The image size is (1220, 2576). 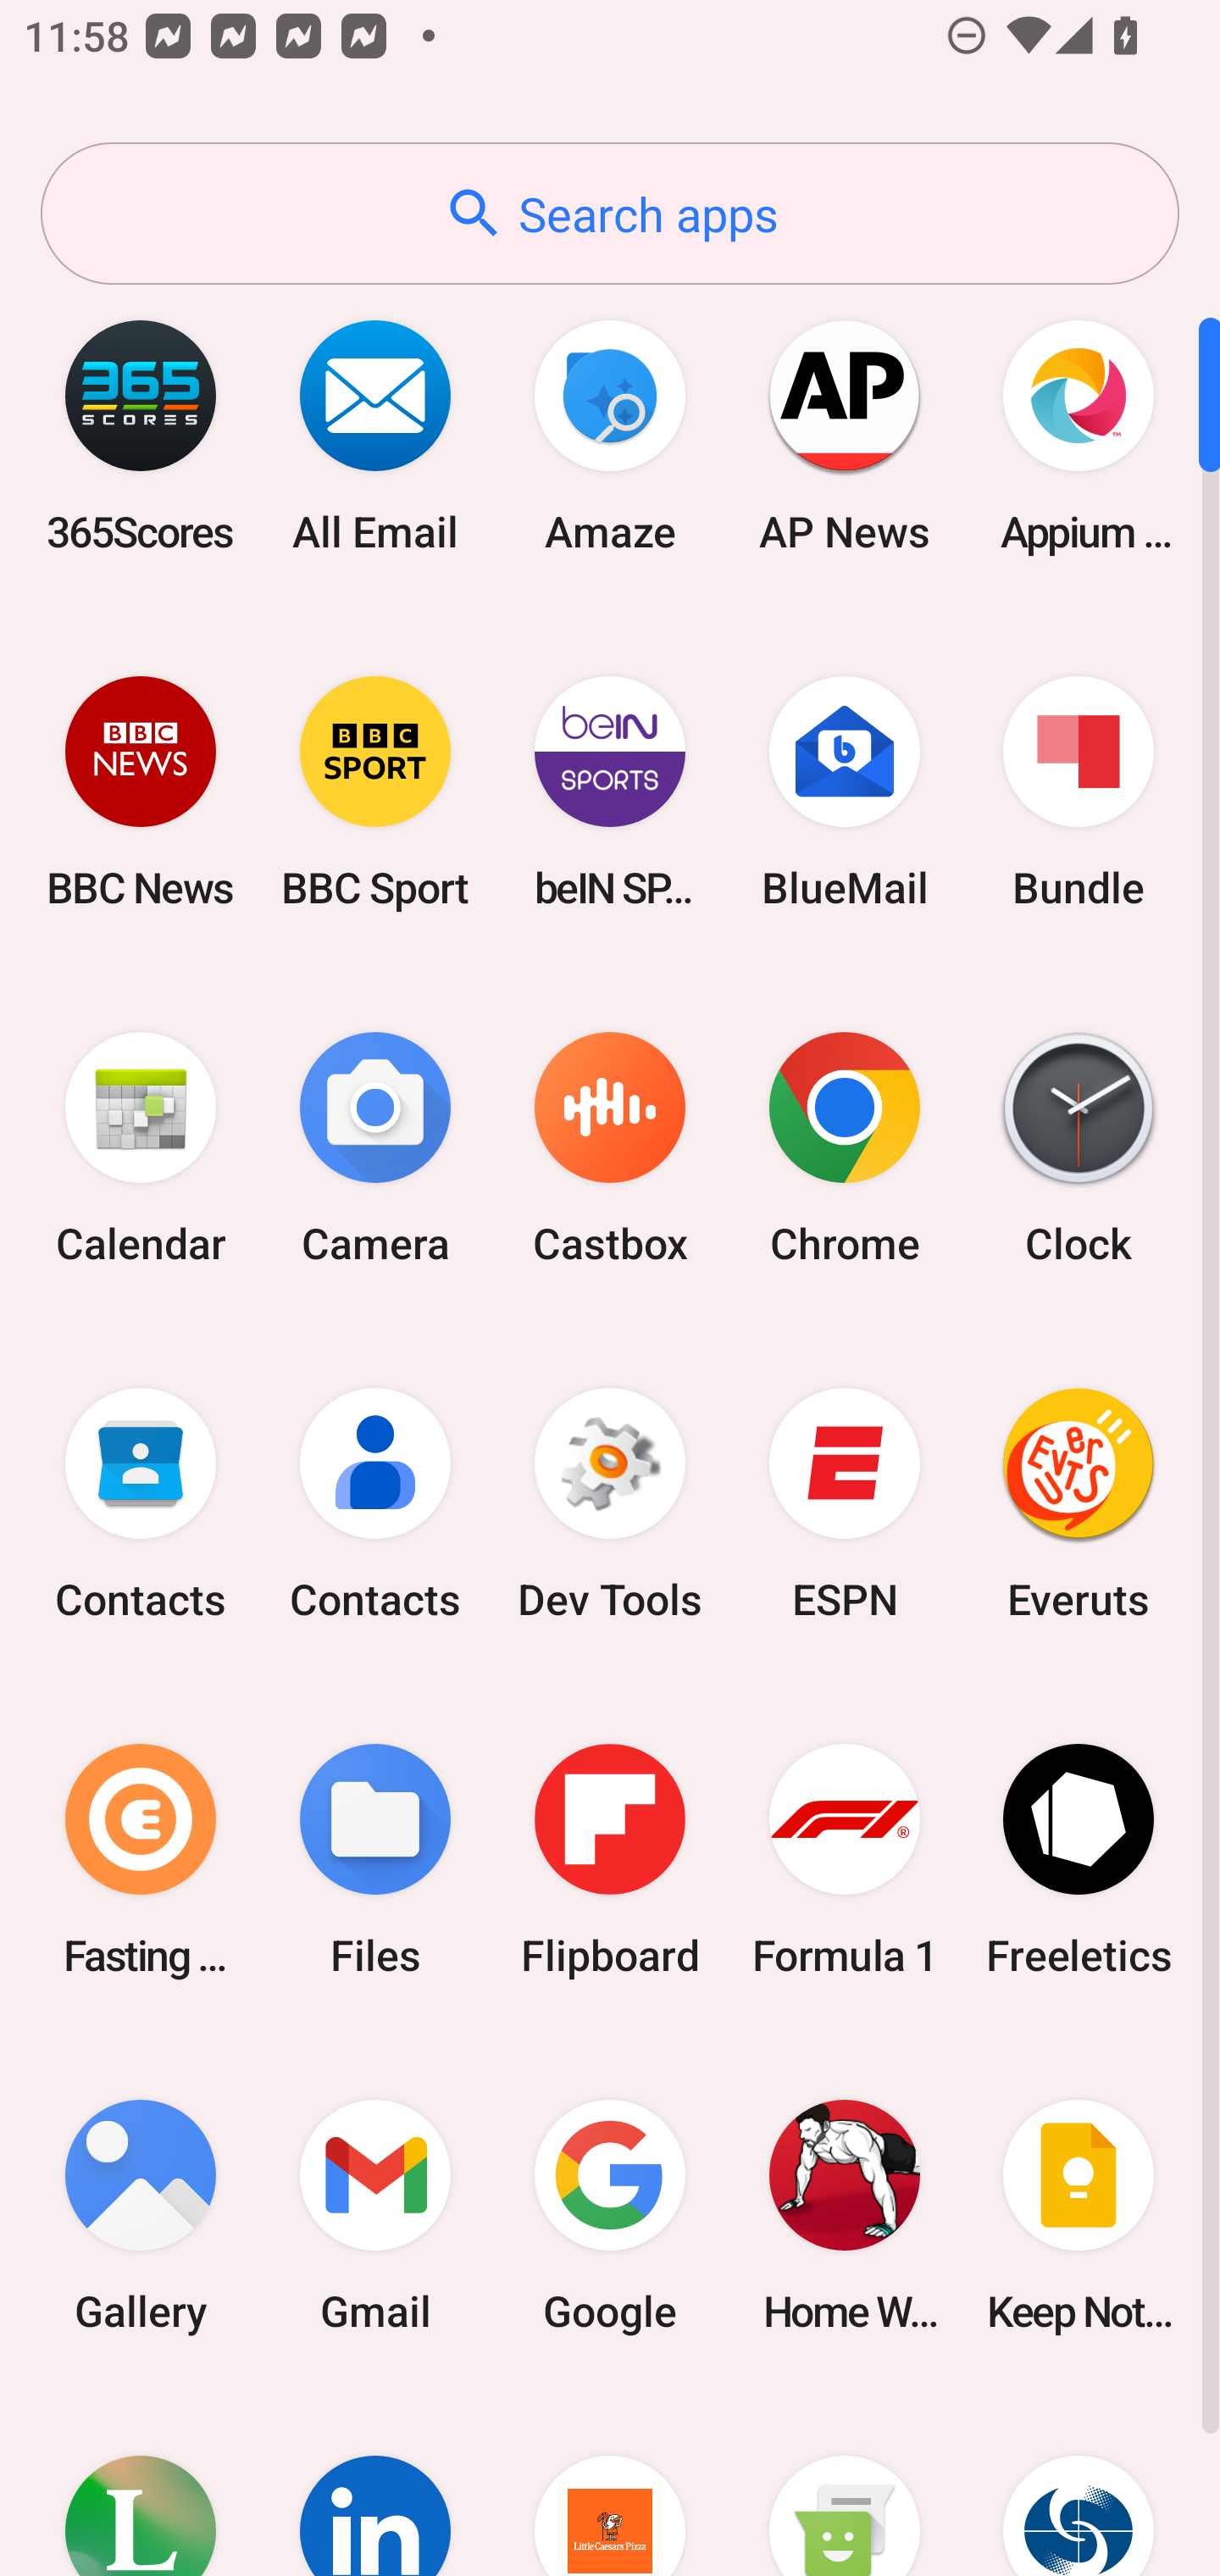 What do you see at coordinates (375, 791) in the screenshot?
I see `BBC Sport` at bounding box center [375, 791].